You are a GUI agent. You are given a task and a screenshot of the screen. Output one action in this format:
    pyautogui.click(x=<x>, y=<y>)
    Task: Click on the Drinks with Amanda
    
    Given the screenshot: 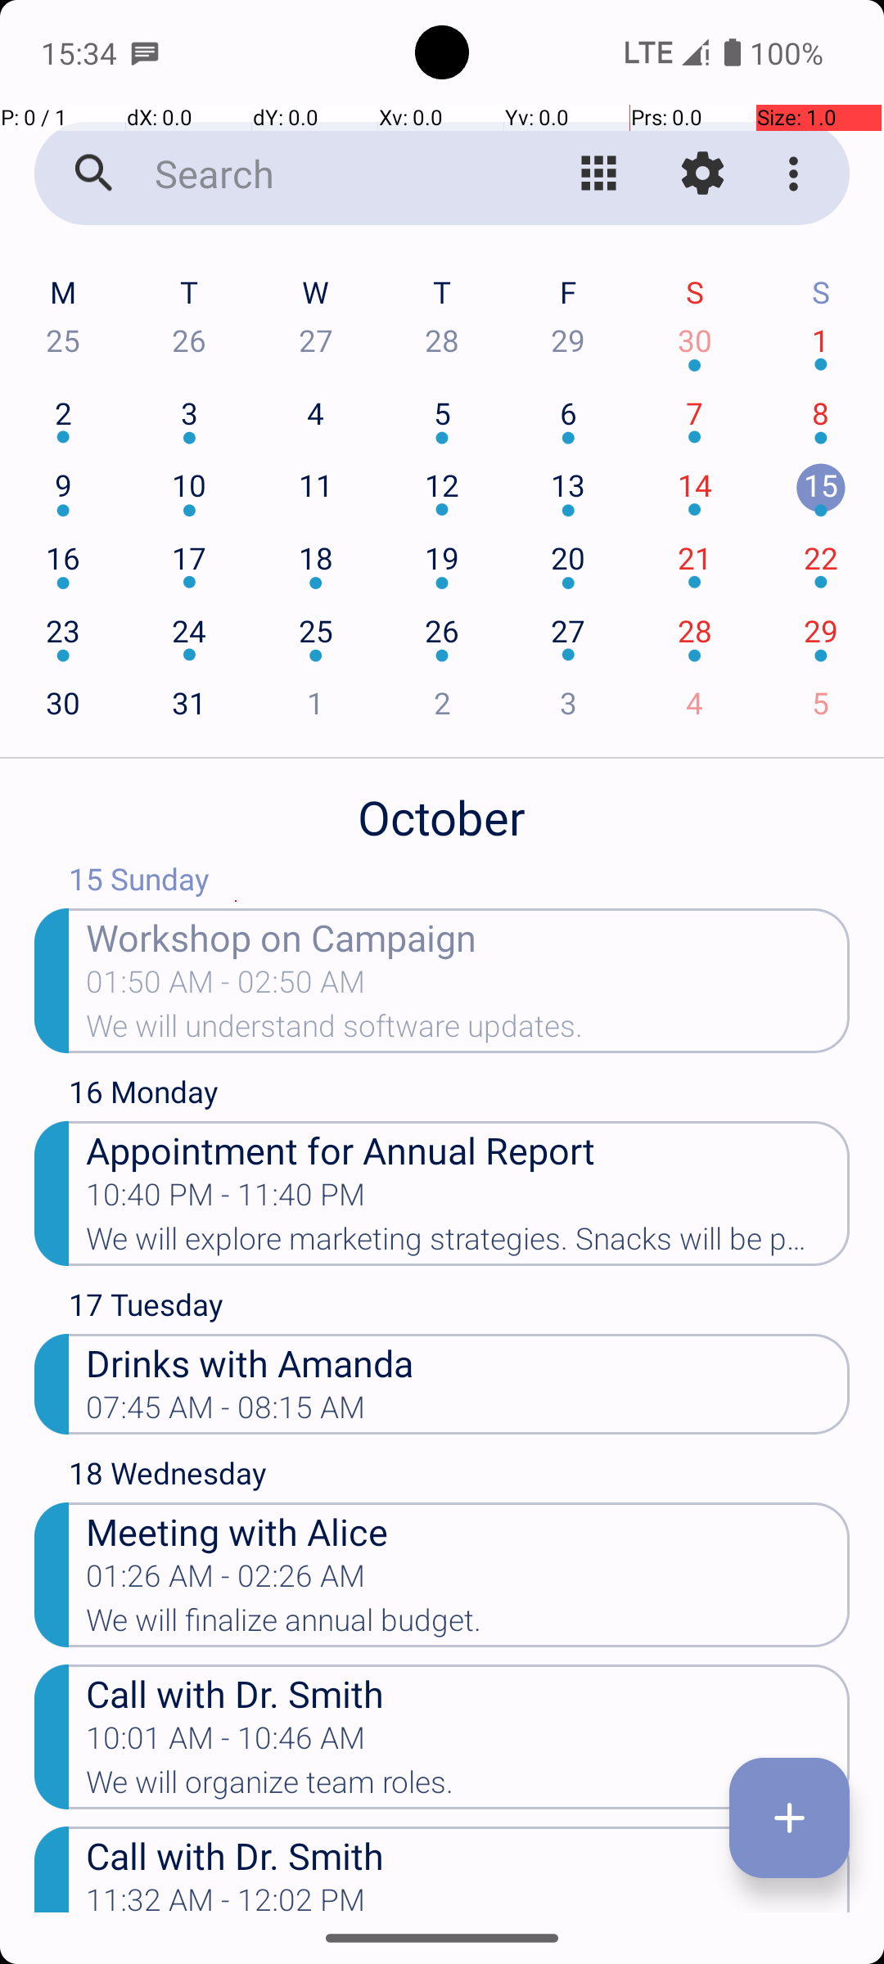 What is the action you would take?
    pyautogui.click(x=468, y=1362)
    